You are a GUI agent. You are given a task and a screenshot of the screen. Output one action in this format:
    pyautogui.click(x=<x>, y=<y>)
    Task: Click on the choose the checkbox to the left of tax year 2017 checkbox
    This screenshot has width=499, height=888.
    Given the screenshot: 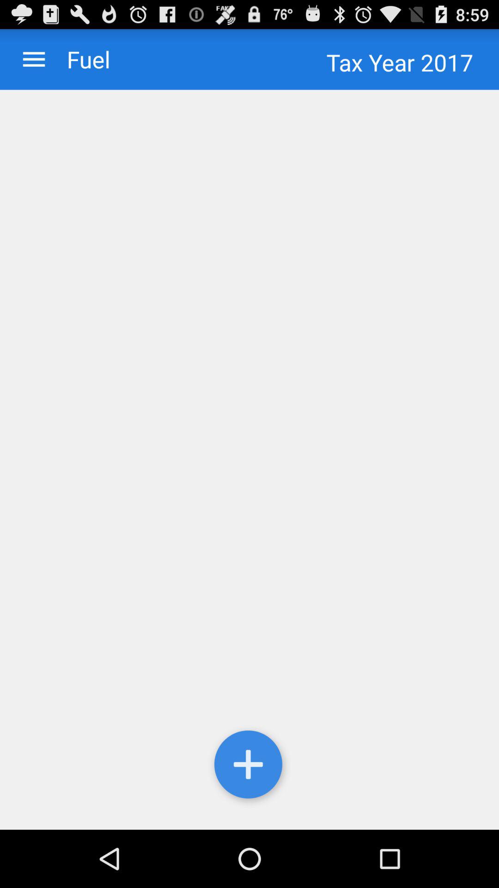 What is the action you would take?
    pyautogui.click(x=79, y=59)
    